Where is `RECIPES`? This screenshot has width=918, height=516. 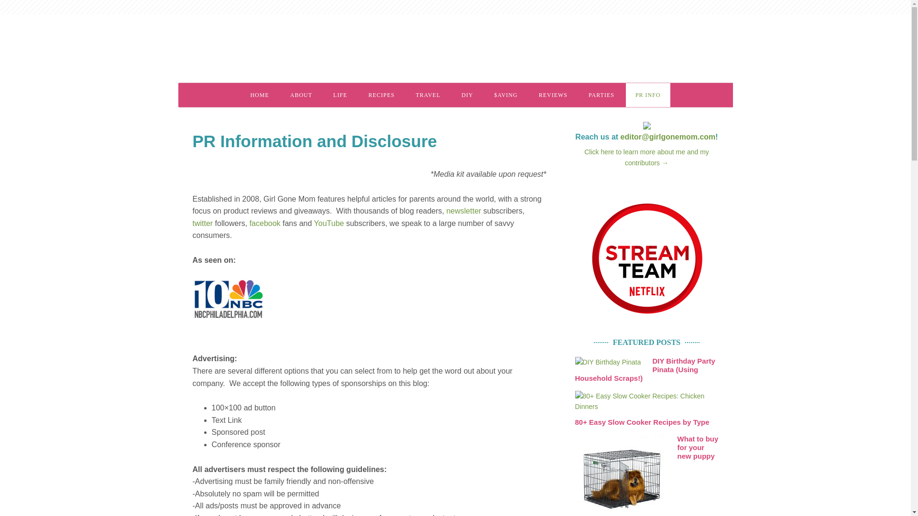 RECIPES is located at coordinates (381, 95).